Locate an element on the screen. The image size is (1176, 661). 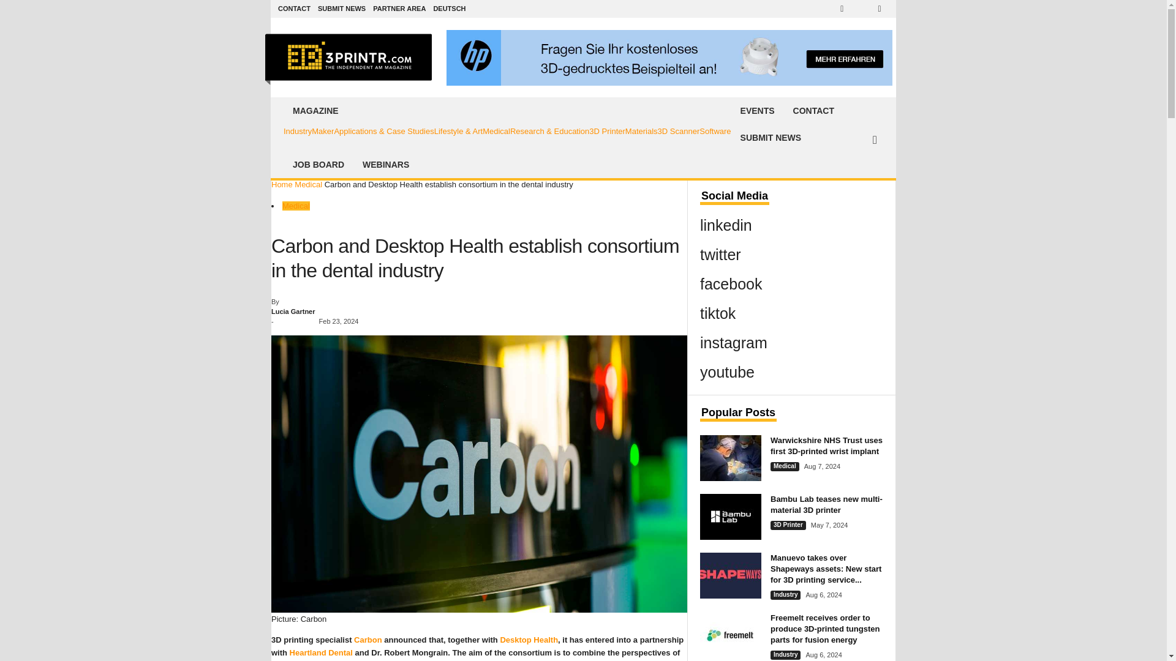
Maker is located at coordinates (322, 131).